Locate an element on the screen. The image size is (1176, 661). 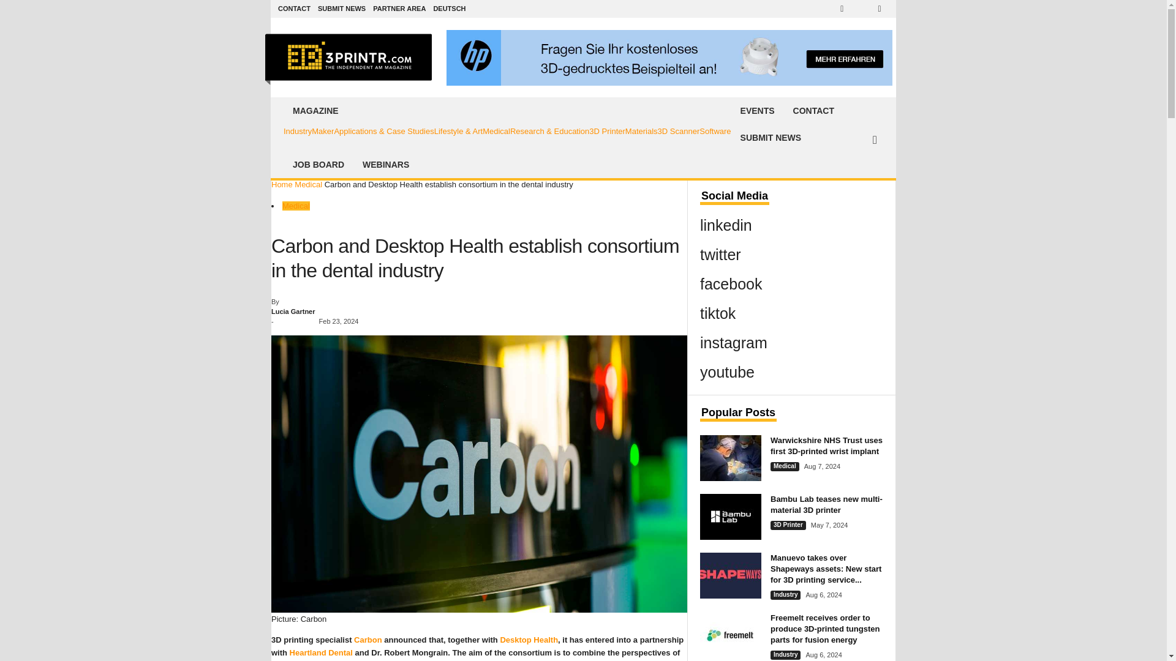
Maker is located at coordinates (322, 131).